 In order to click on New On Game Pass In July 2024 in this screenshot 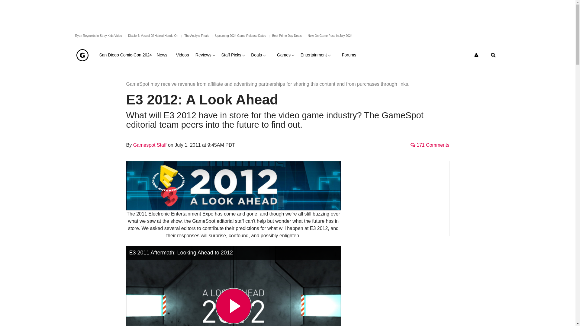, I will do `click(330, 36)`.